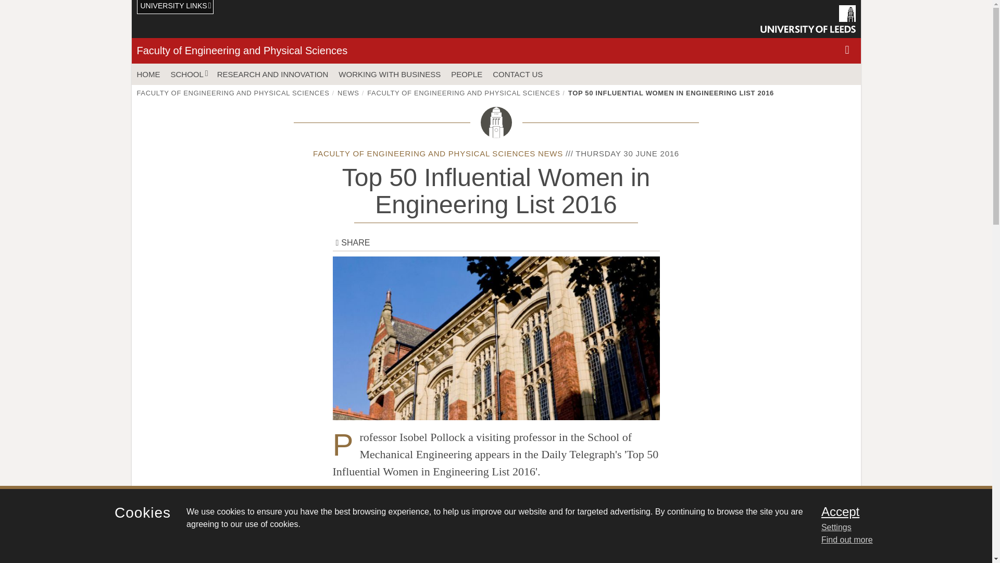  Describe the element at coordinates (175, 7) in the screenshot. I see `UNIVERSITY LINKS` at that location.